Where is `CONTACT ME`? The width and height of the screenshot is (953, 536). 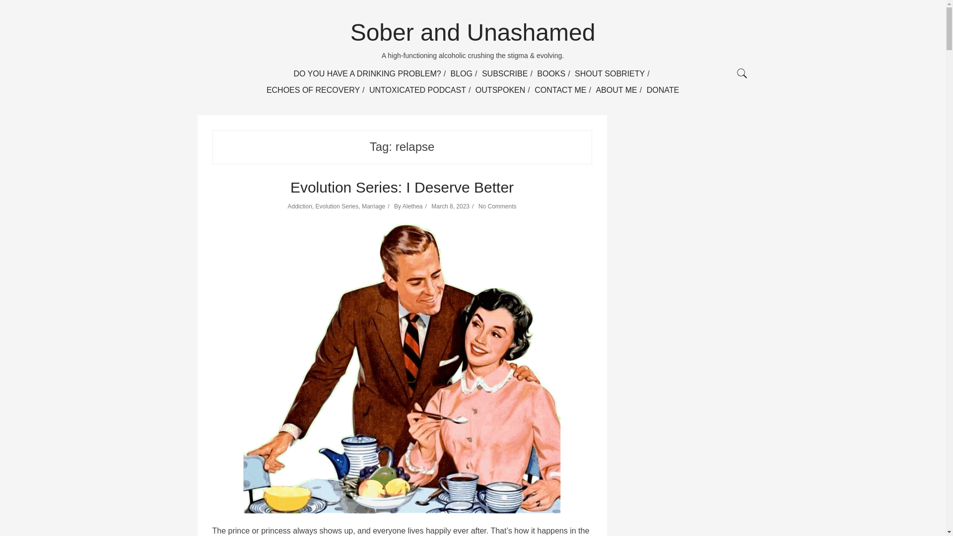 CONTACT ME is located at coordinates (560, 90).